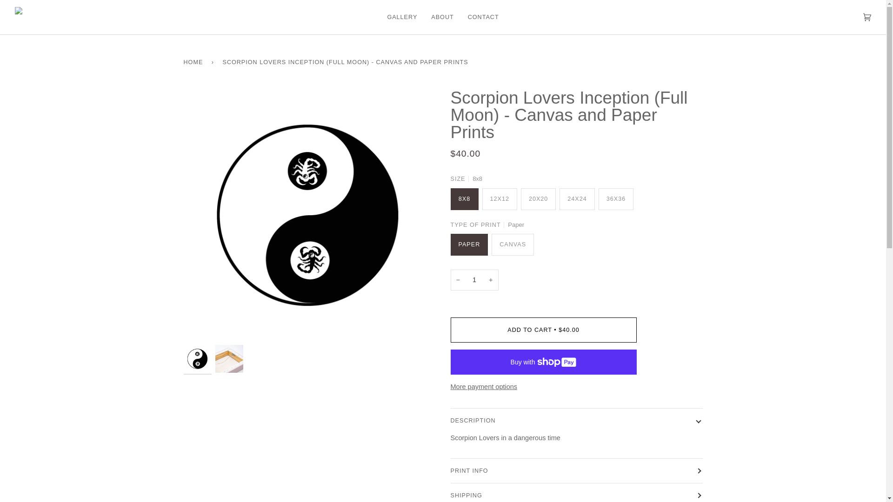 The height and width of the screenshot is (502, 893). What do you see at coordinates (442, 17) in the screenshot?
I see `ABOUT` at bounding box center [442, 17].